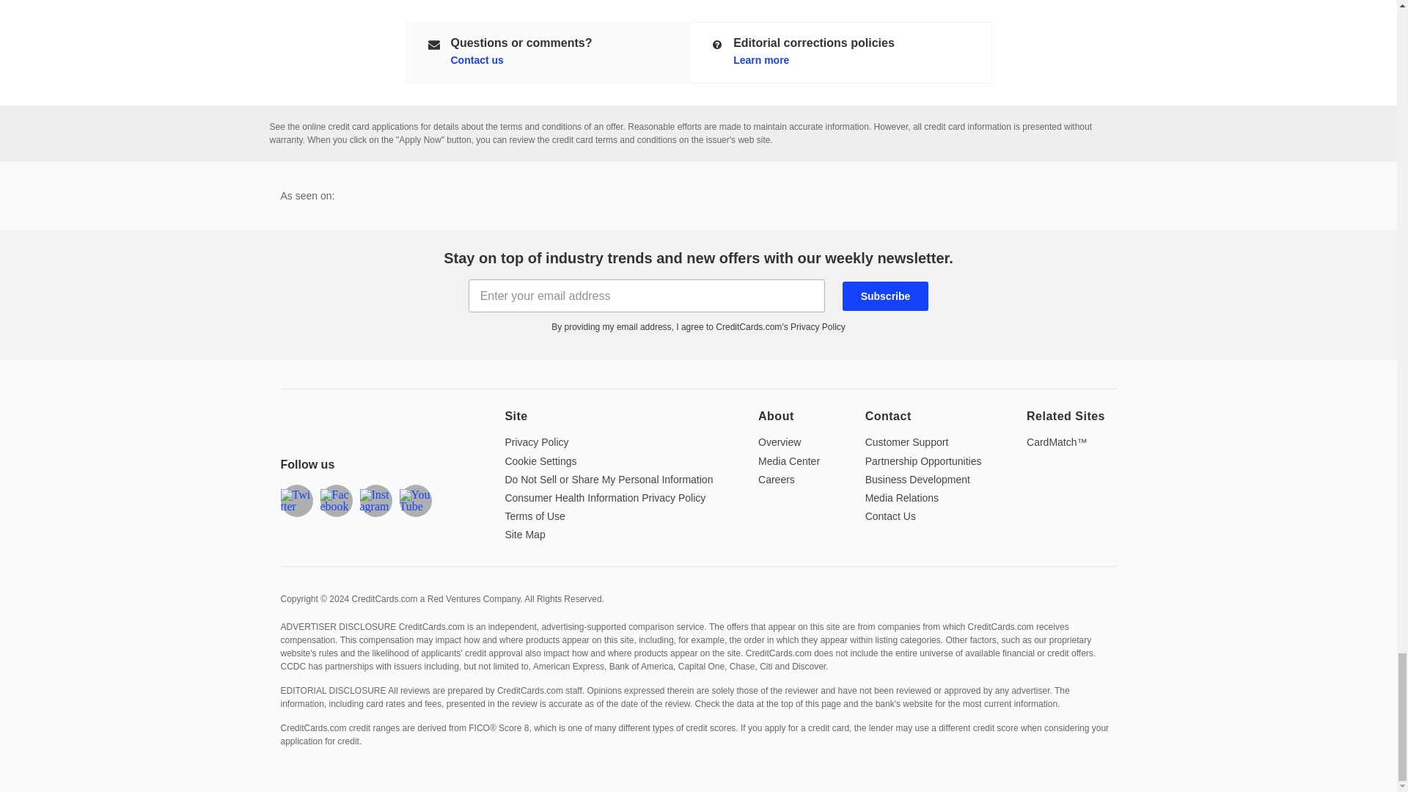 The image size is (1408, 792). What do you see at coordinates (414, 500) in the screenshot?
I see `YouTube` at bounding box center [414, 500].